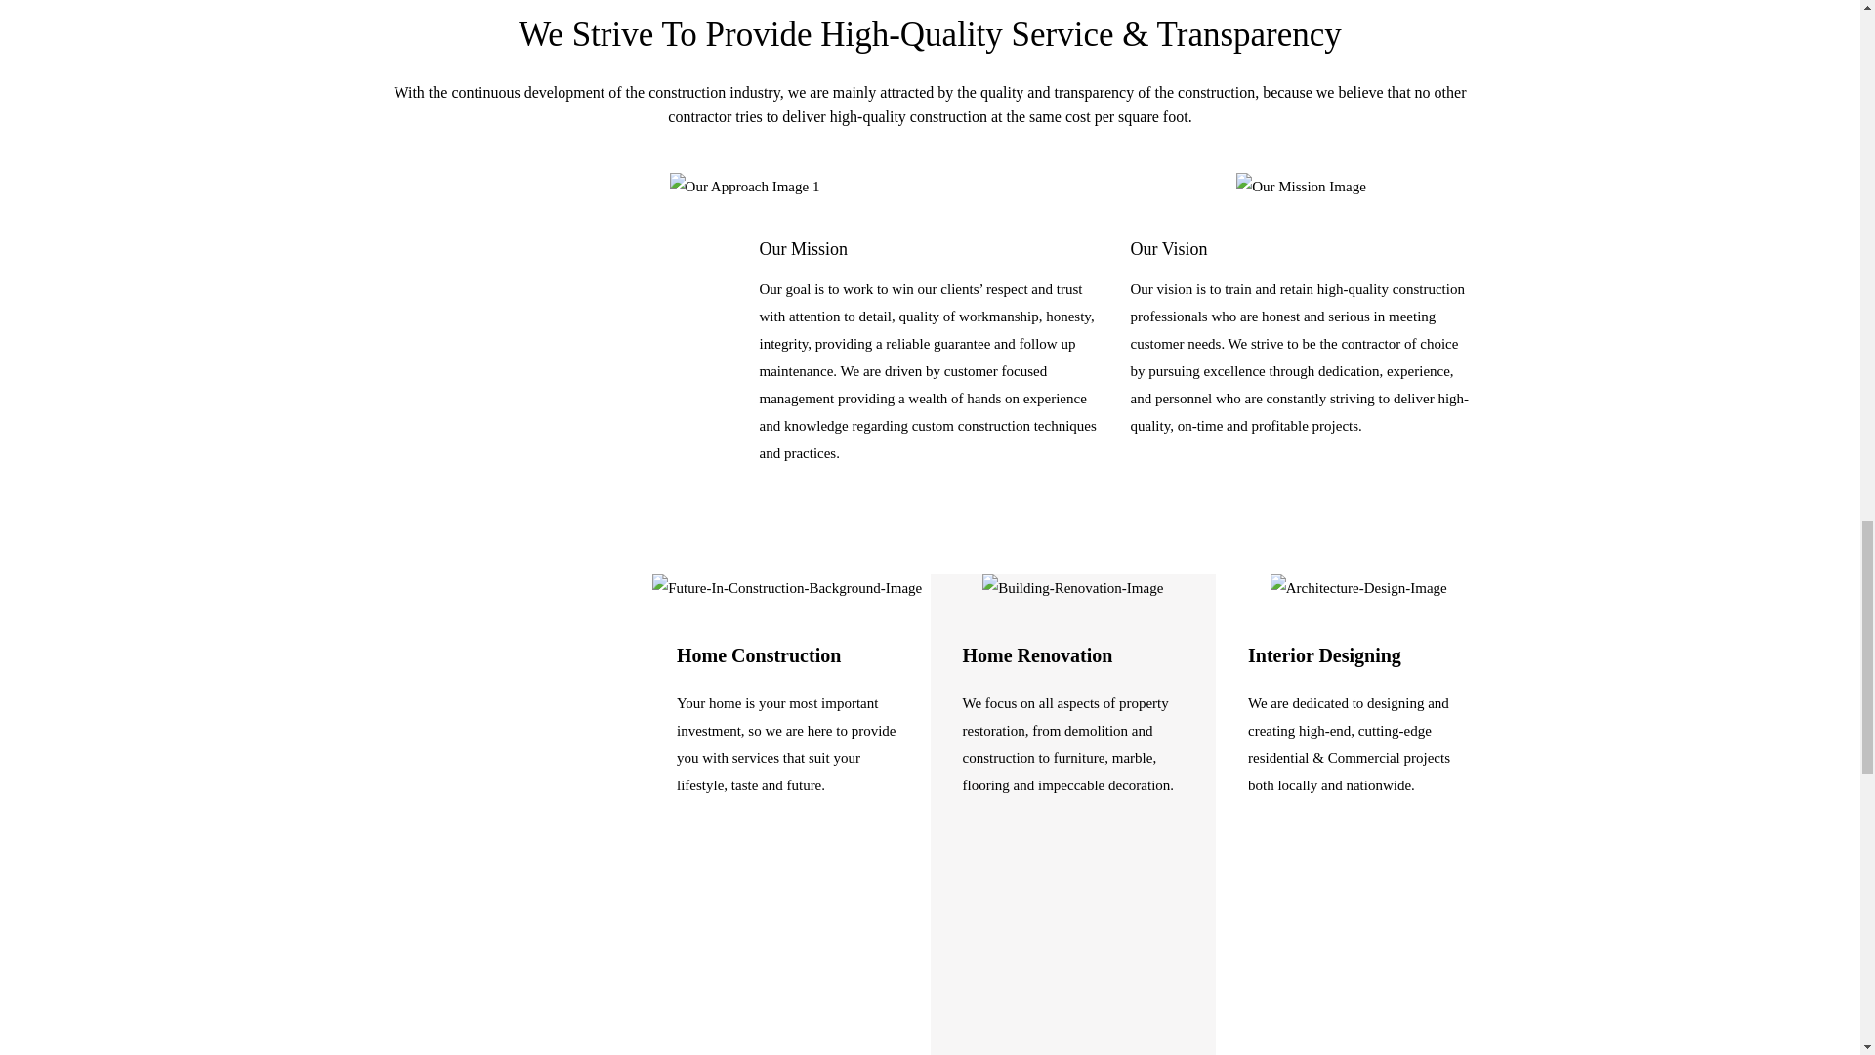 The height and width of the screenshot is (1055, 1875). Describe the element at coordinates (1324, 654) in the screenshot. I see `Interior Designing` at that location.